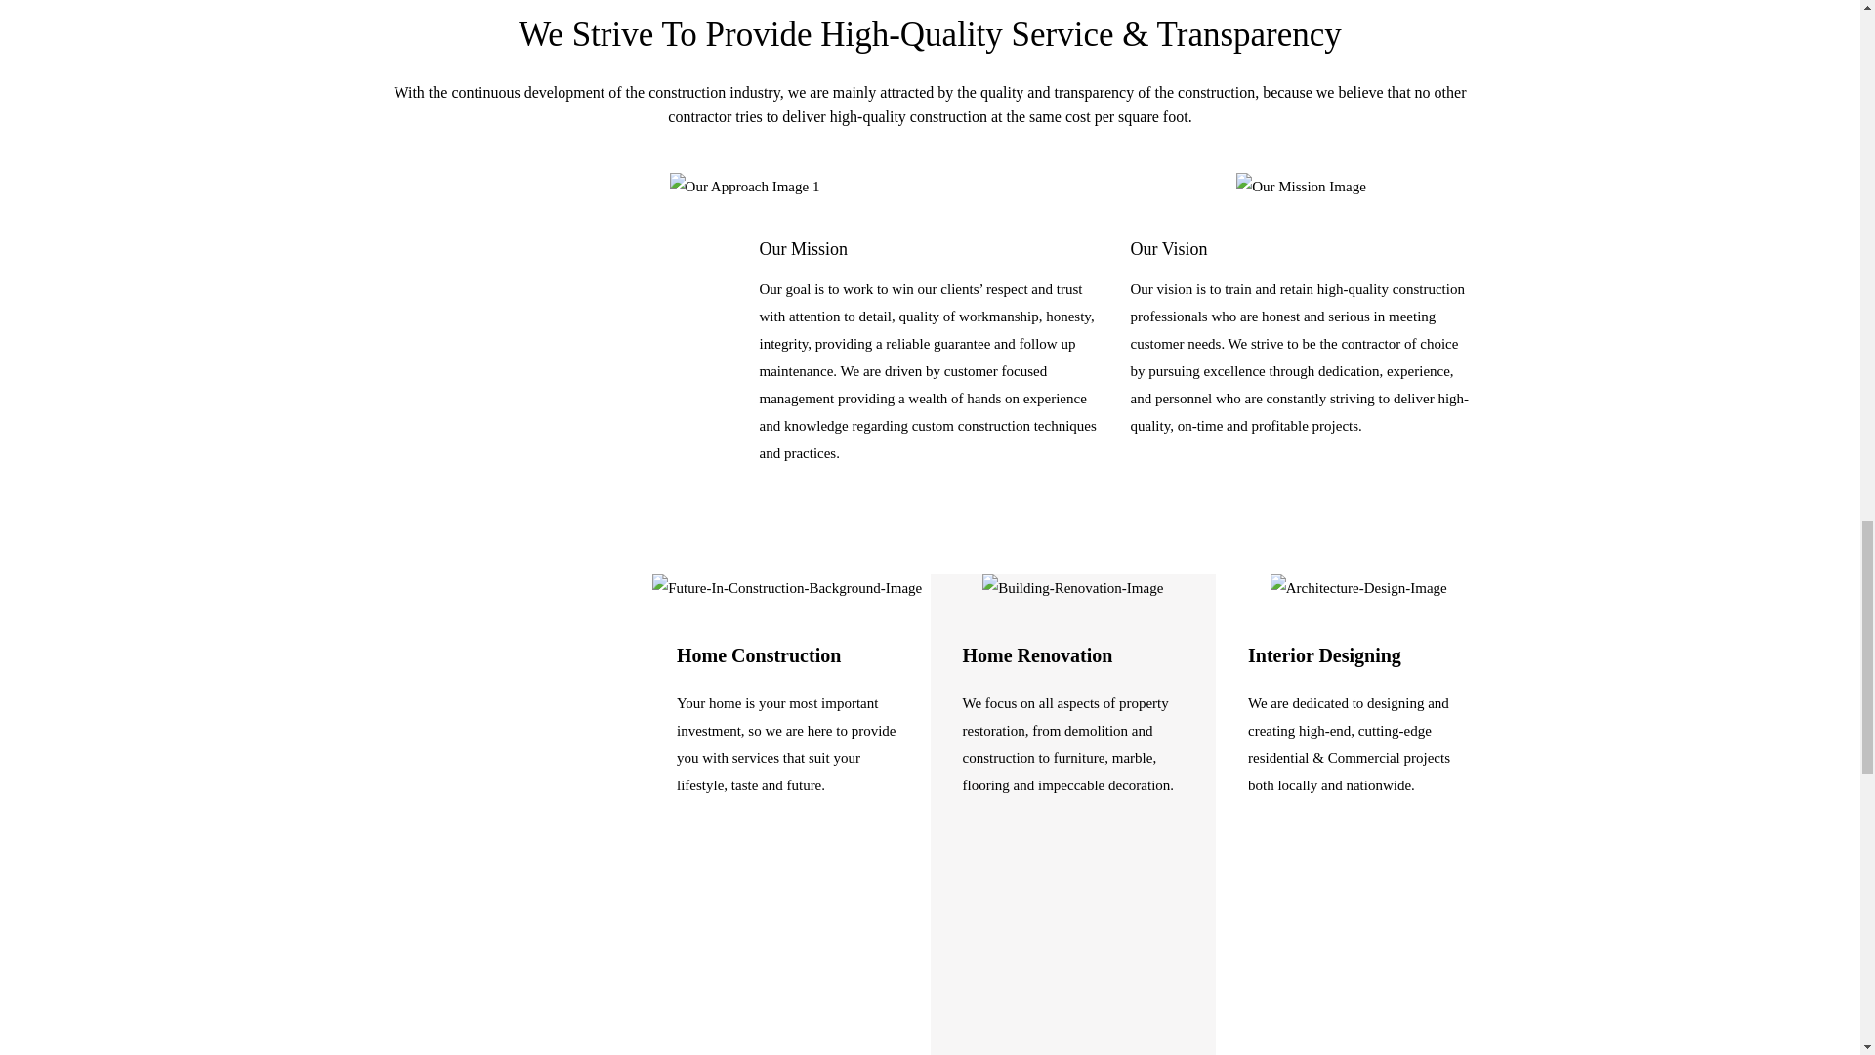 The height and width of the screenshot is (1055, 1875). Describe the element at coordinates (1324, 654) in the screenshot. I see `Interior Designing` at that location.